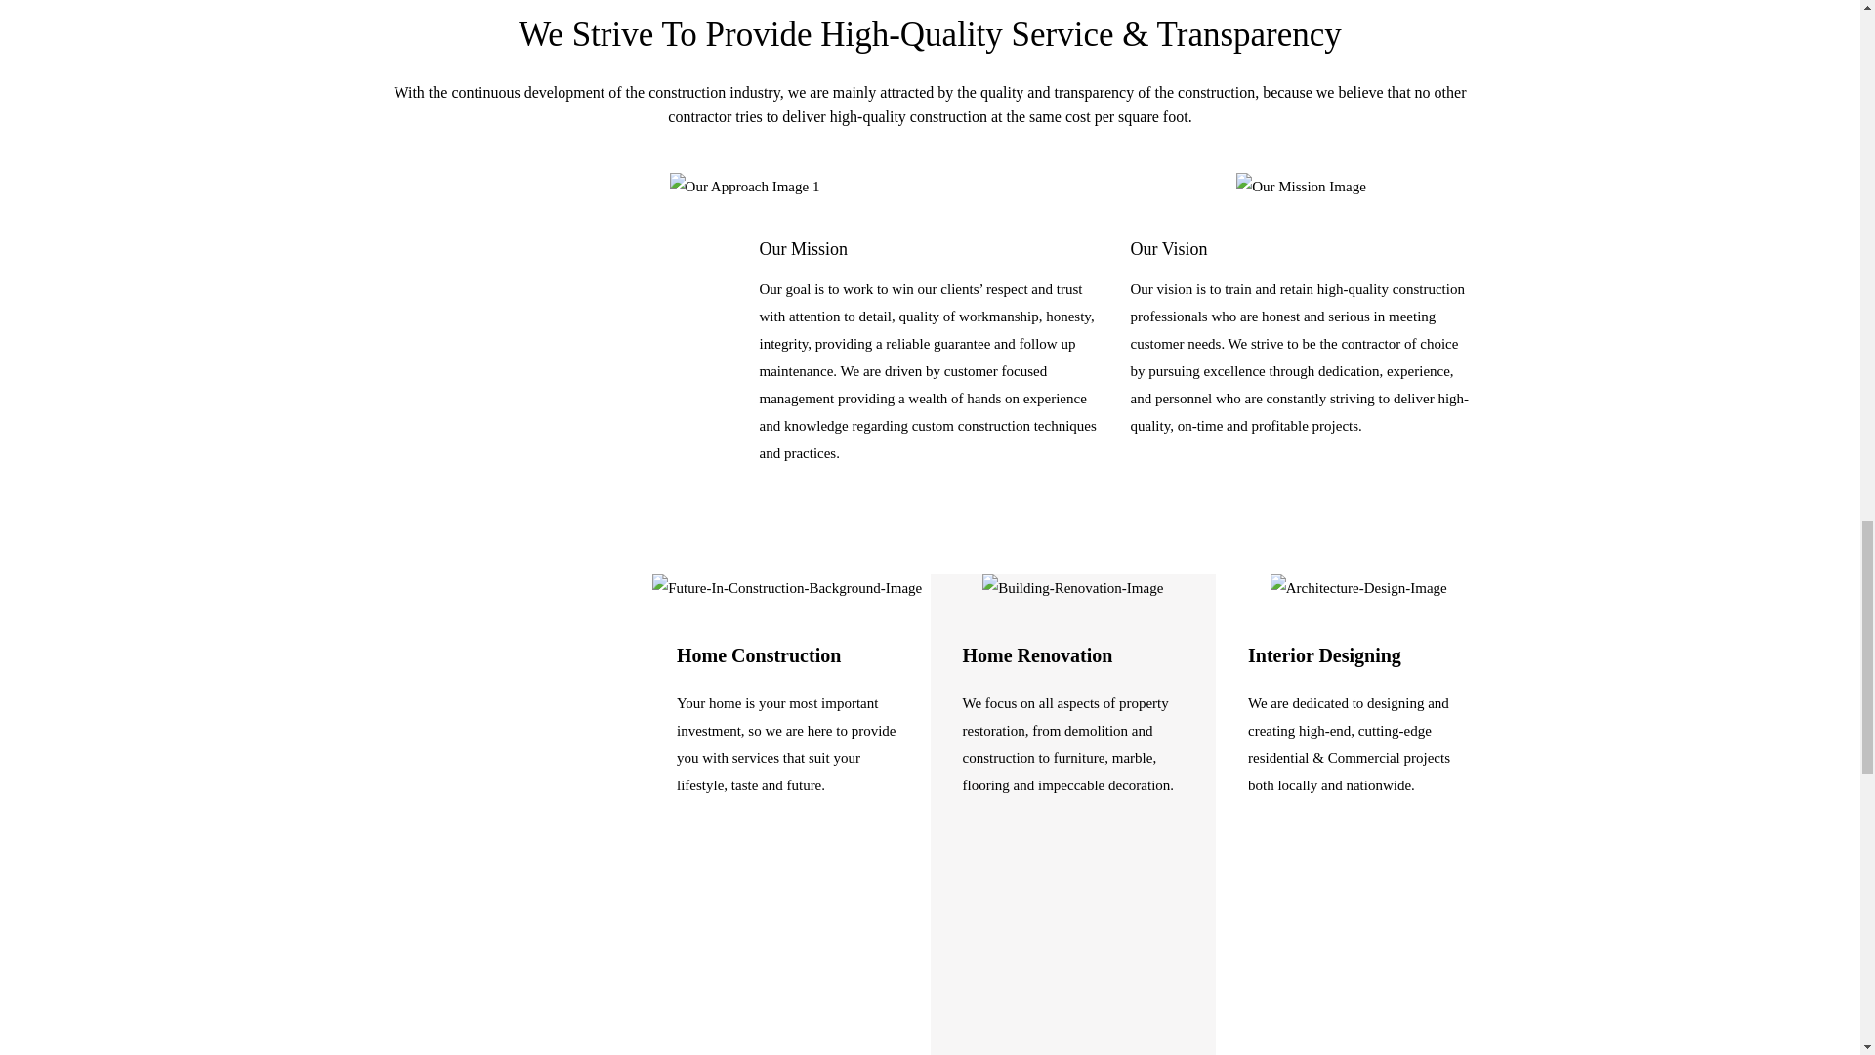 The height and width of the screenshot is (1055, 1875). Describe the element at coordinates (1324, 654) in the screenshot. I see `Interior Designing` at that location.